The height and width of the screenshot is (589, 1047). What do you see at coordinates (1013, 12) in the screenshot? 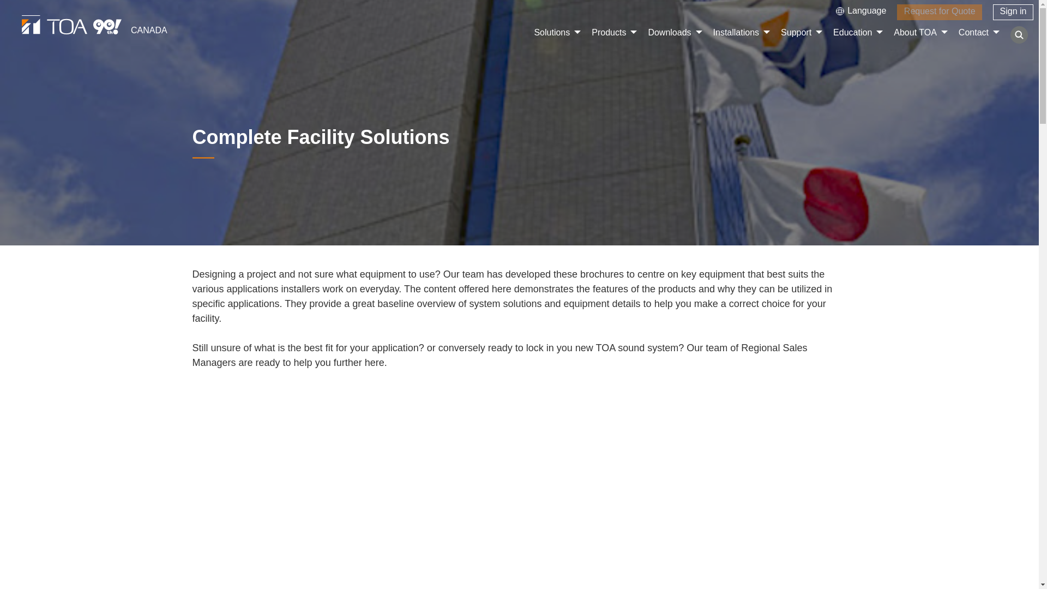
I see `Sign in` at bounding box center [1013, 12].